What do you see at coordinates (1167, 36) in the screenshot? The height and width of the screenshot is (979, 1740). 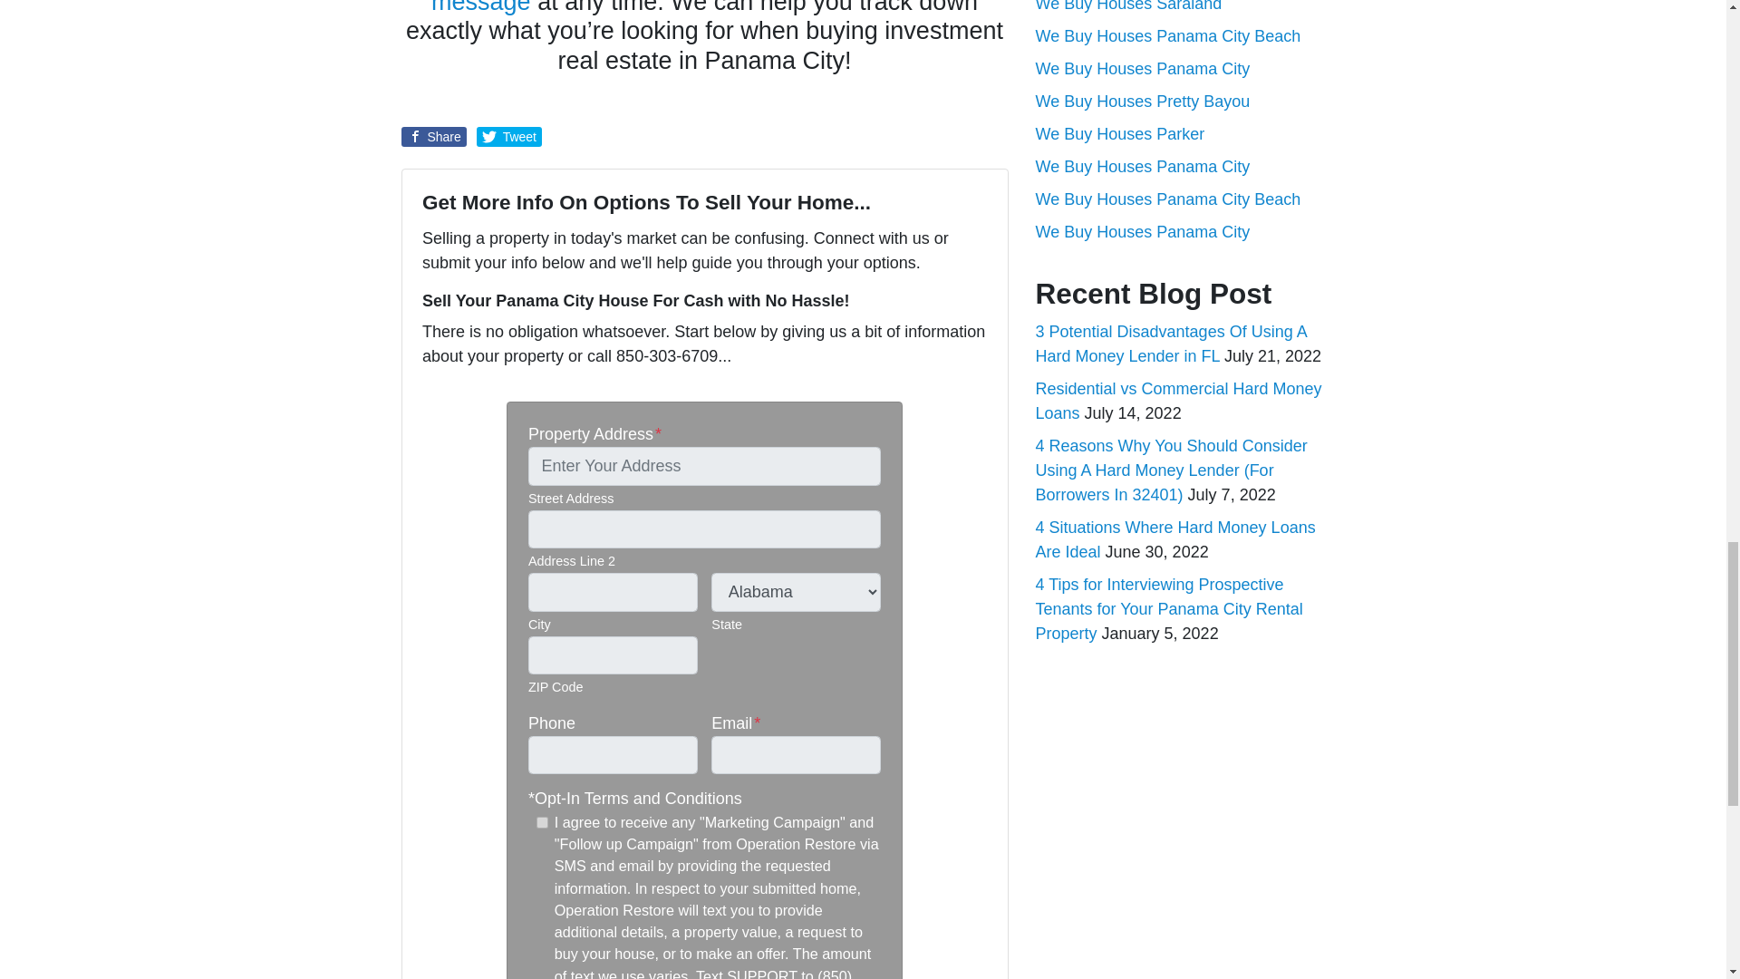 I see `We Buy Houses Panama City Beach` at bounding box center [1167, 36].